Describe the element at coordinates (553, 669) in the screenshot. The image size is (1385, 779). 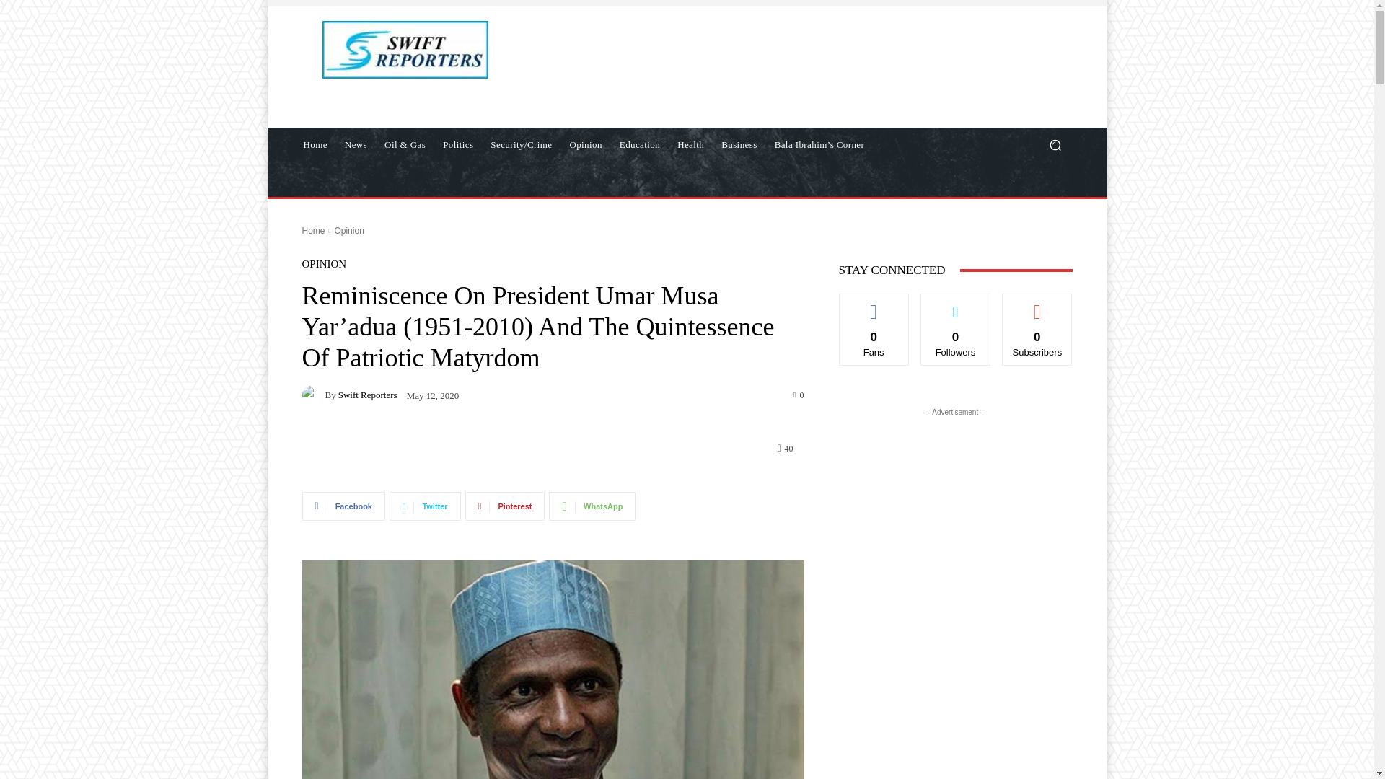
I see `images-1` at that location.